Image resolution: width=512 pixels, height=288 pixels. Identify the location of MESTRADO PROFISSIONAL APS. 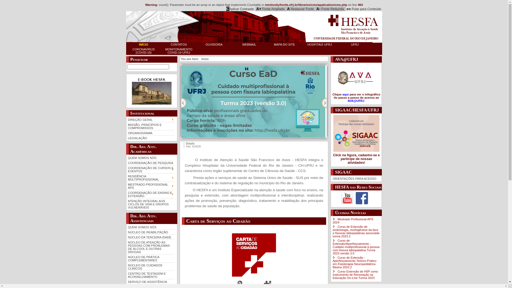
(151, 186).